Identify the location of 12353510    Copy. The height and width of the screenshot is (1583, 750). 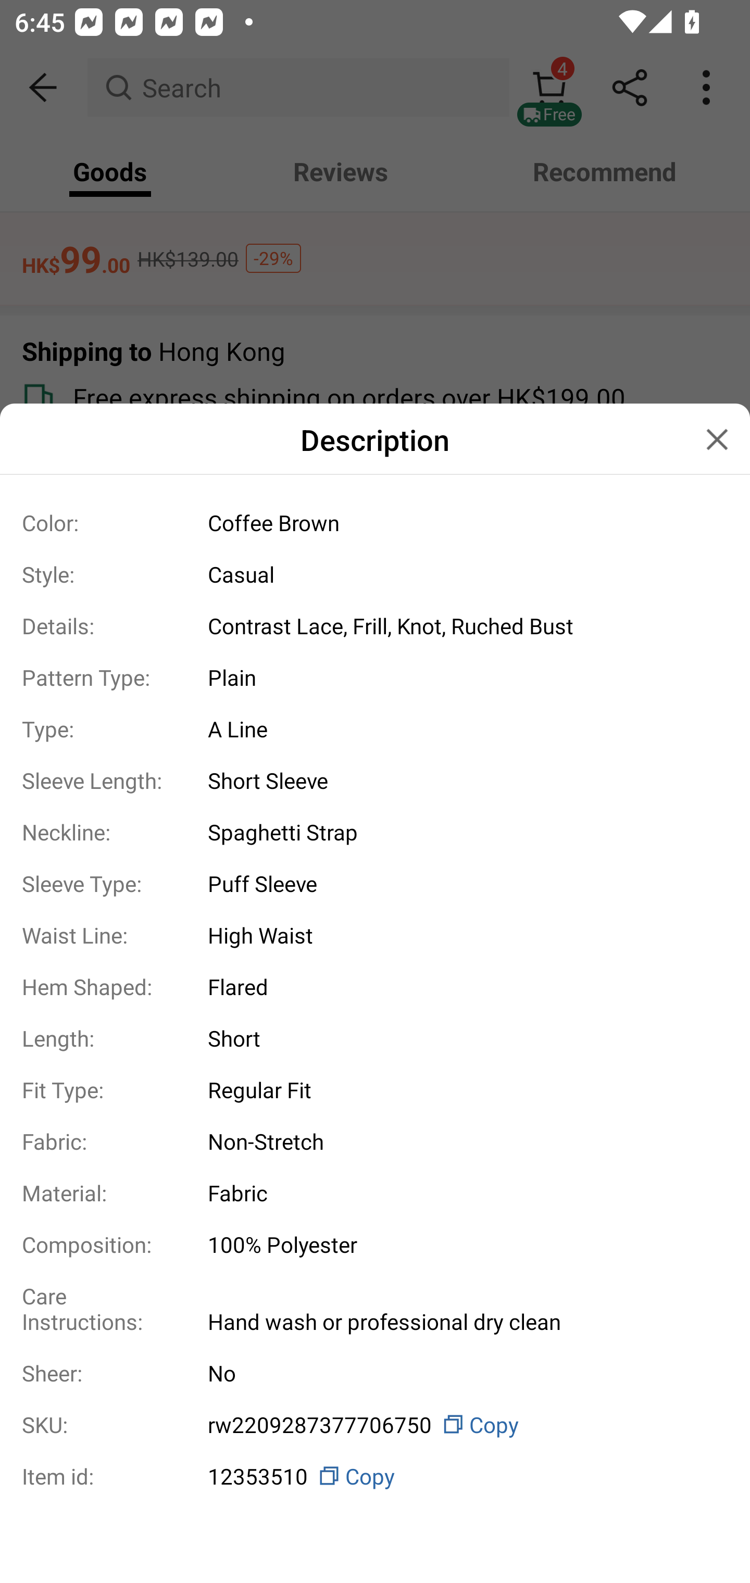
(460, 1476).